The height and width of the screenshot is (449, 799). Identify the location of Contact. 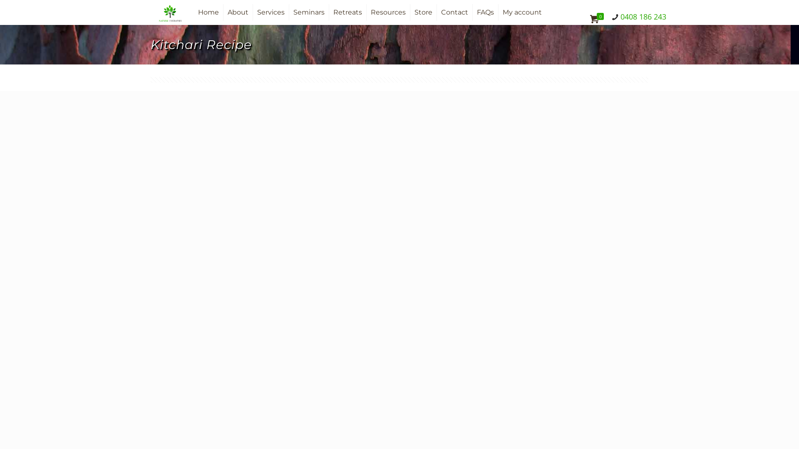
(455, 12).